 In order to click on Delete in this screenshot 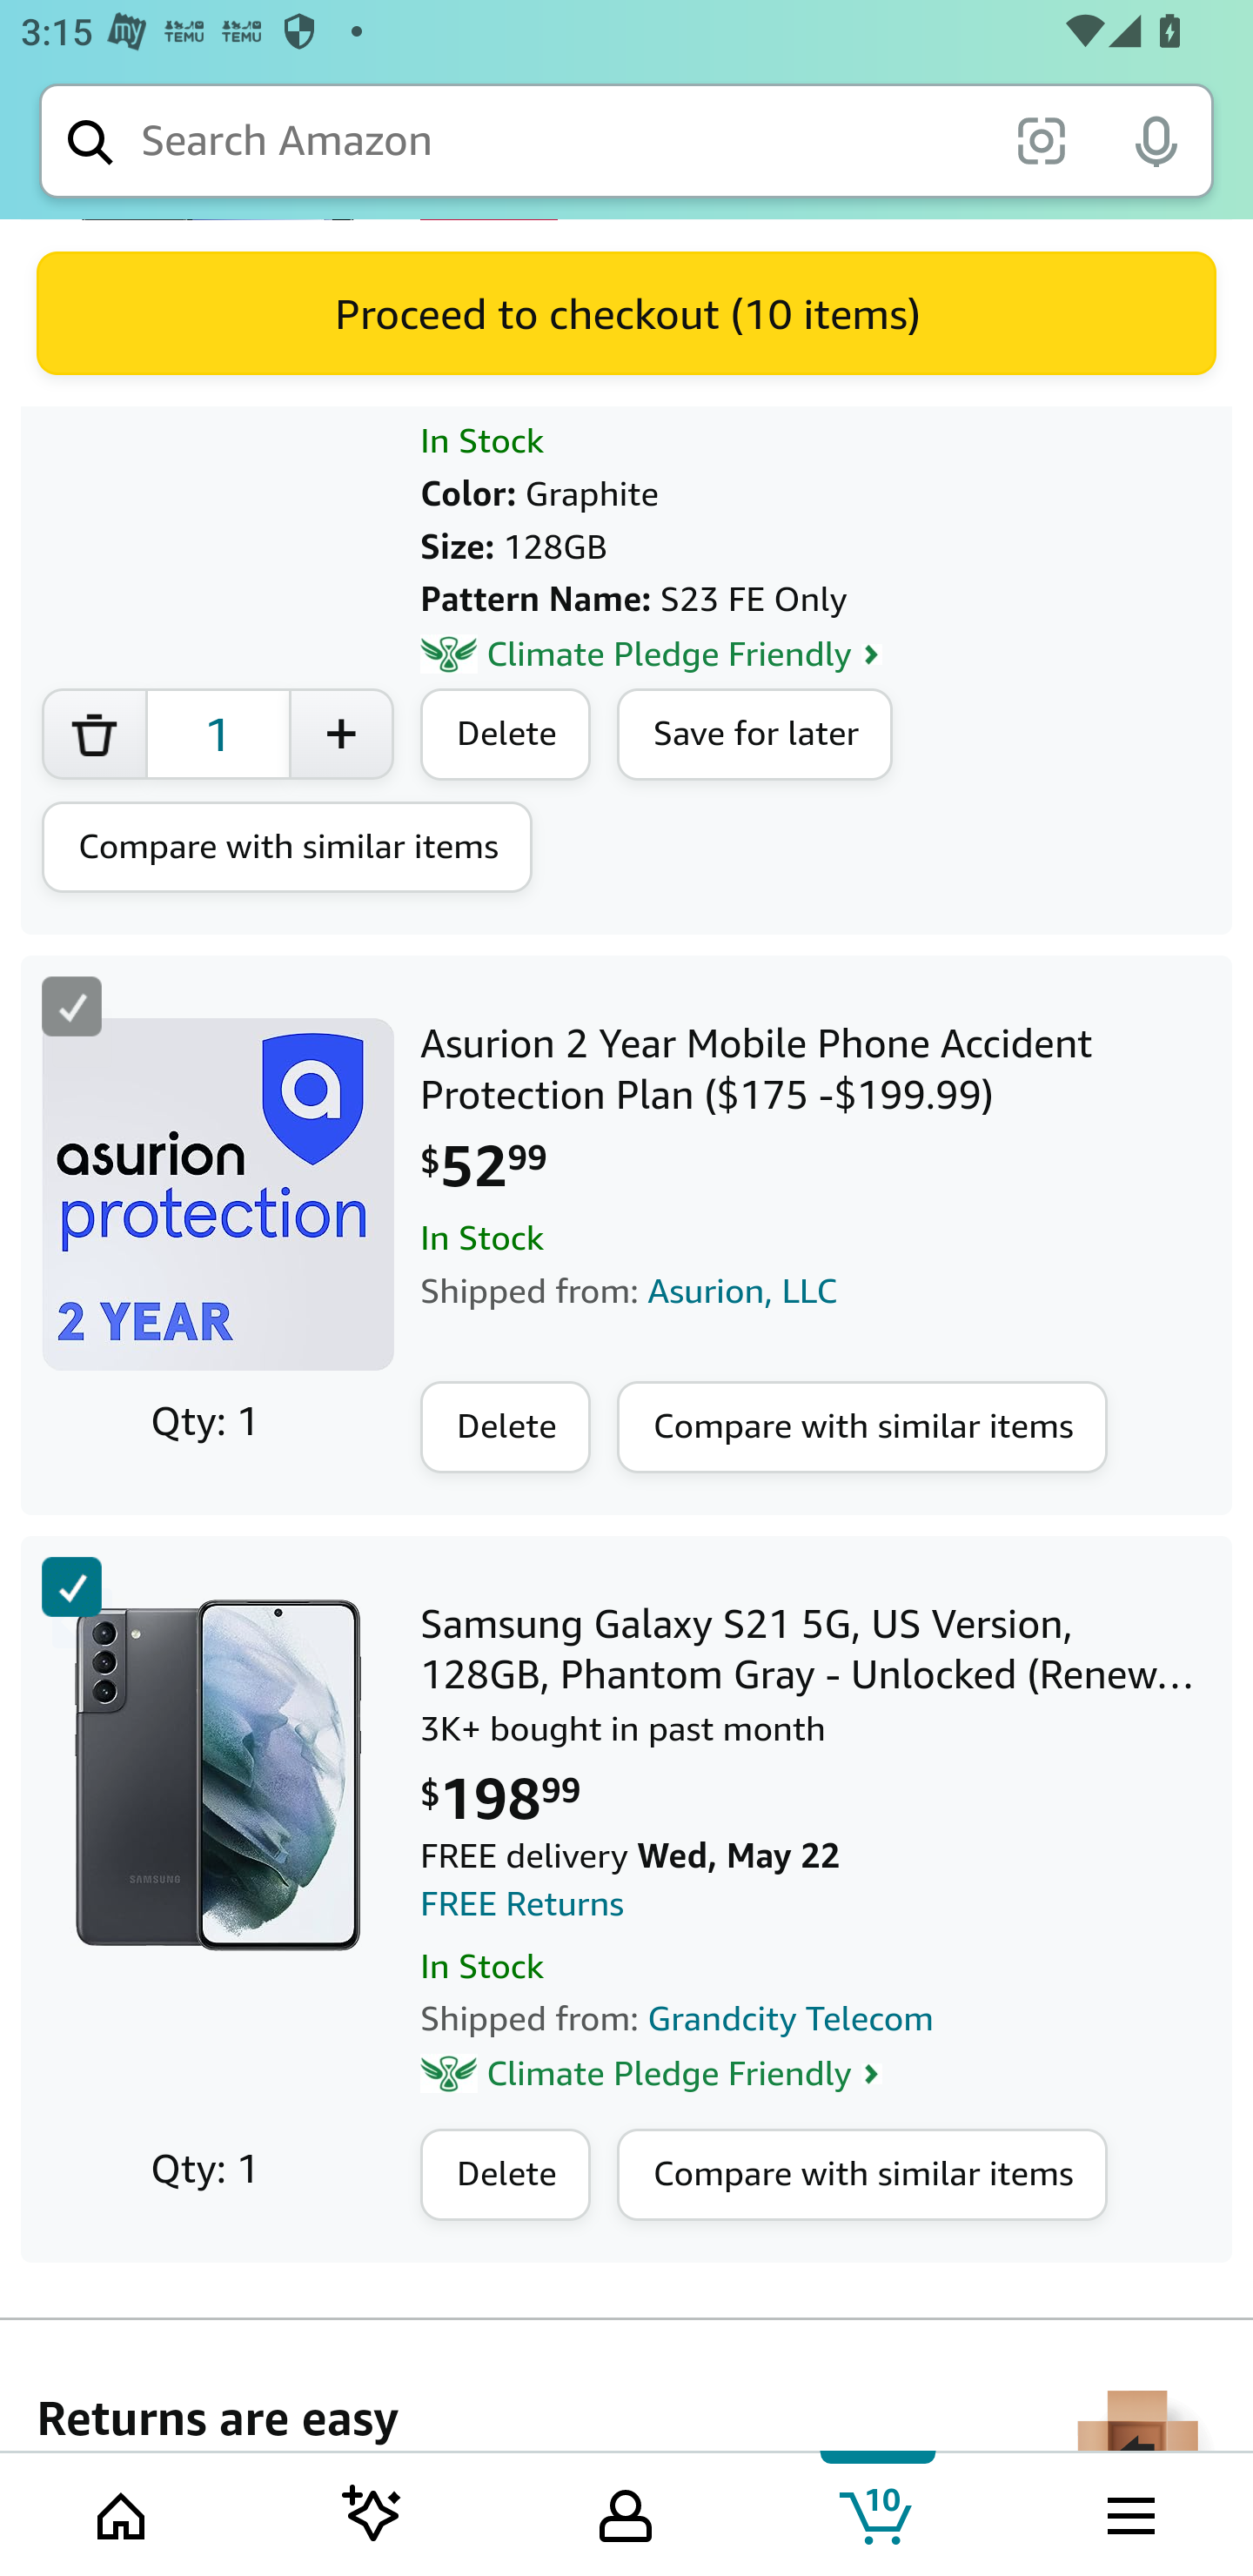, I will do `click(506, 1431)`.